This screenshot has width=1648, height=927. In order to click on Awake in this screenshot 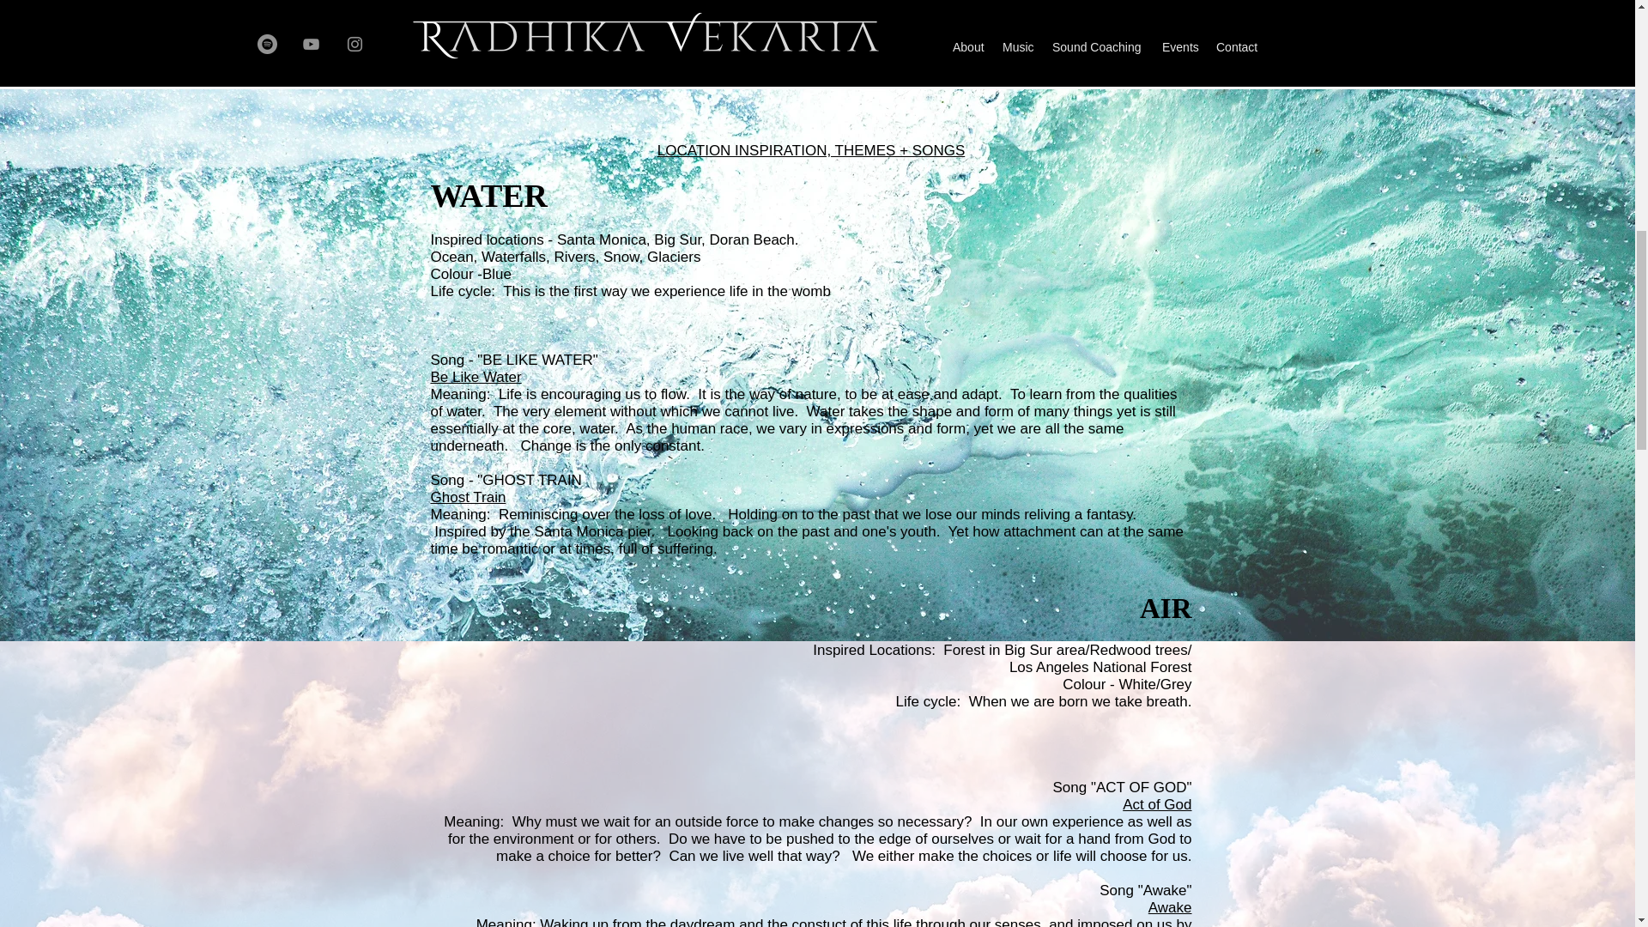, I will do `click(1170, 907)`.